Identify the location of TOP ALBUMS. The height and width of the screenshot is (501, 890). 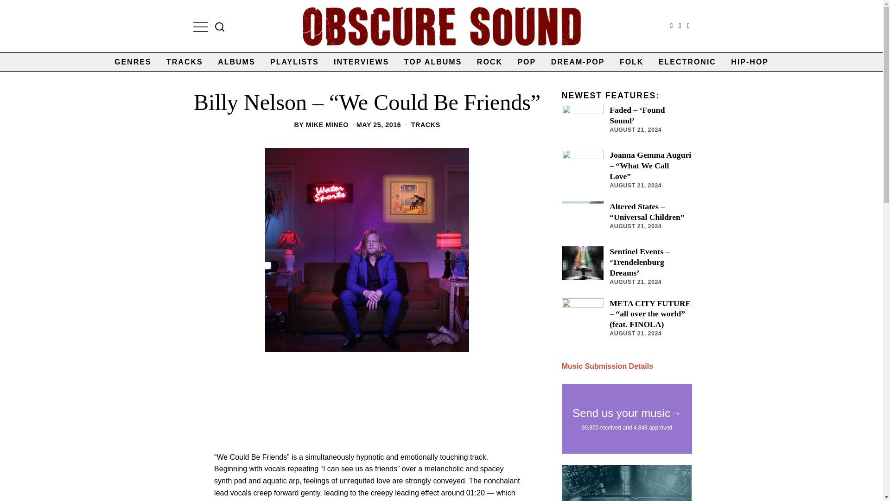
(433, 62).